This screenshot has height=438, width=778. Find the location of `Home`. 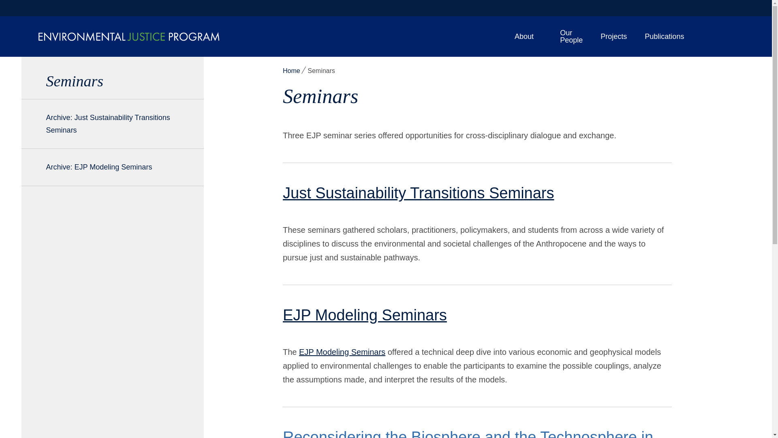

Home is located at coordinates (292, 71).